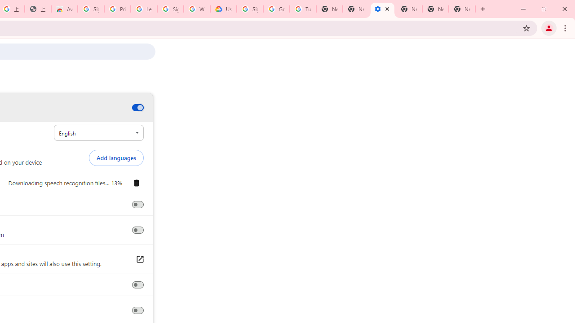  What do you see at coordinates (170, 9) in the screenshot?
I see `Sign in - Google Accounts` at bounding box center [170, 9].